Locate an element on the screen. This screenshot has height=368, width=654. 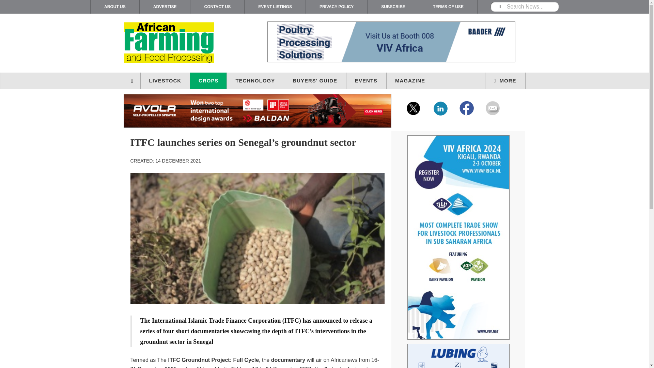
ABOUT US is located at coordinates (115, 7).